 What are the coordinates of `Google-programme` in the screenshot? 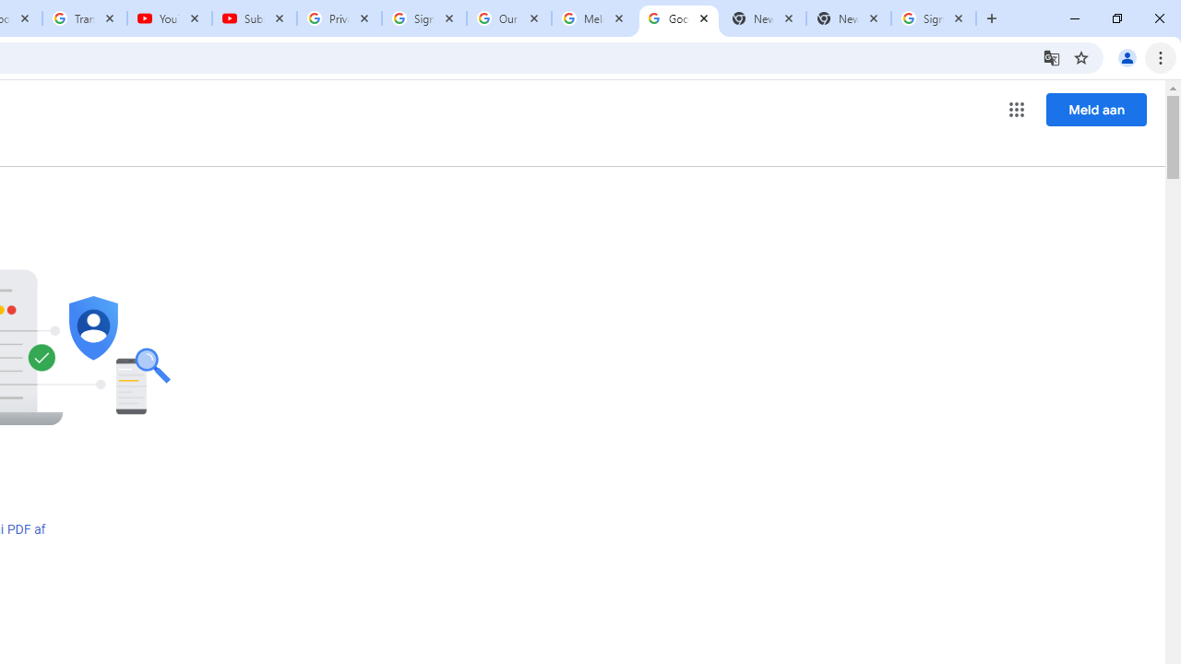 It's located at (1017, 109).